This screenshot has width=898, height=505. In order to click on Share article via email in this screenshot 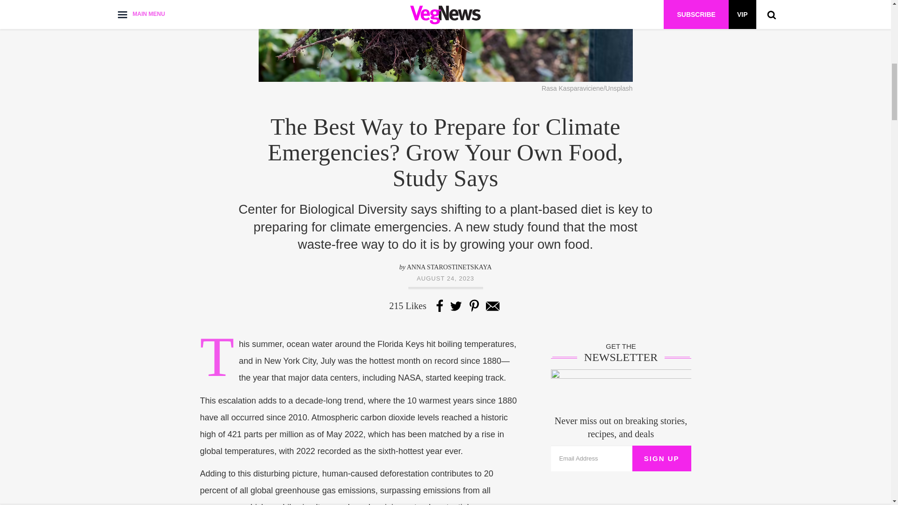, I will do `click(492, 306)`.